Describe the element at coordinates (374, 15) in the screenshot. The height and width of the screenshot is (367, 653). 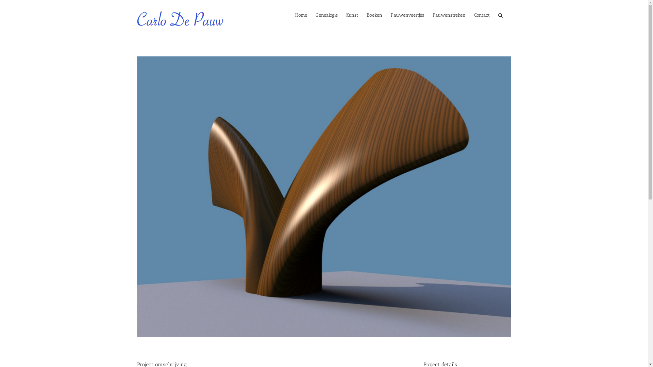
I see `Boeken` at that location.